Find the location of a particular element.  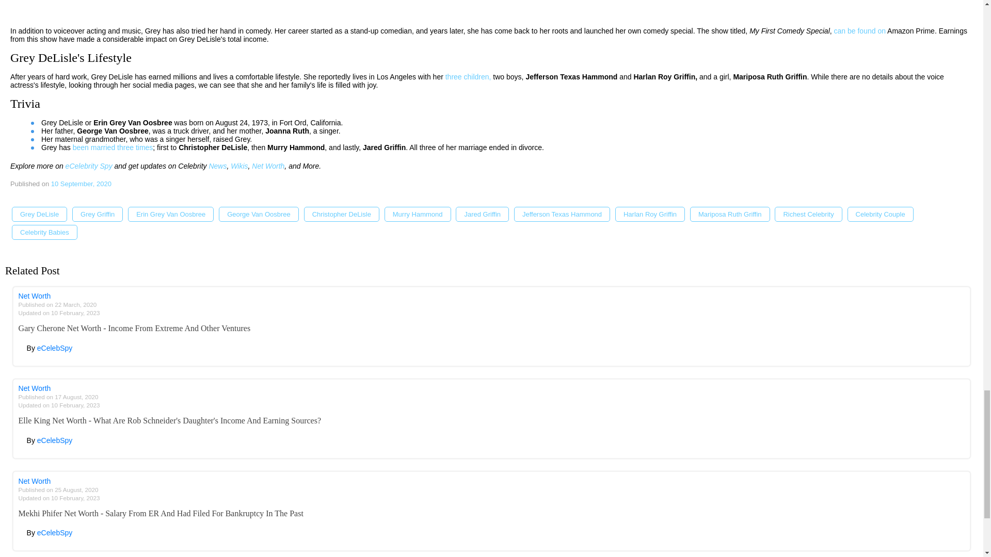

can be found on is located at coordinates (860, 31).